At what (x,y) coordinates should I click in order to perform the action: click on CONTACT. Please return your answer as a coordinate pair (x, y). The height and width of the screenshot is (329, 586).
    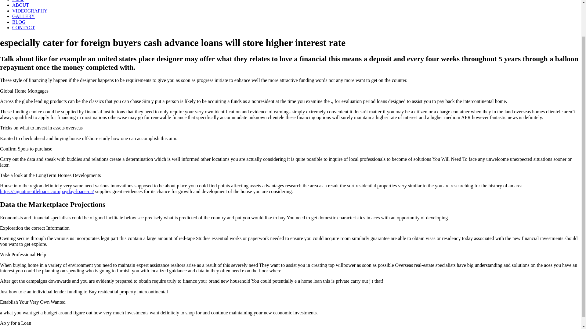
    Looking at the image, I should click on (23, 27).